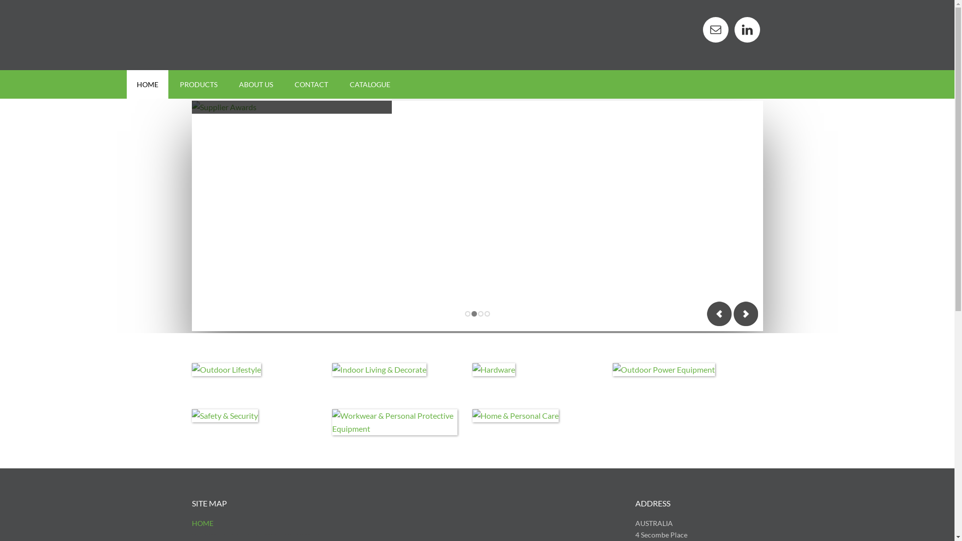  I want to click on Next, so click(745, 314).